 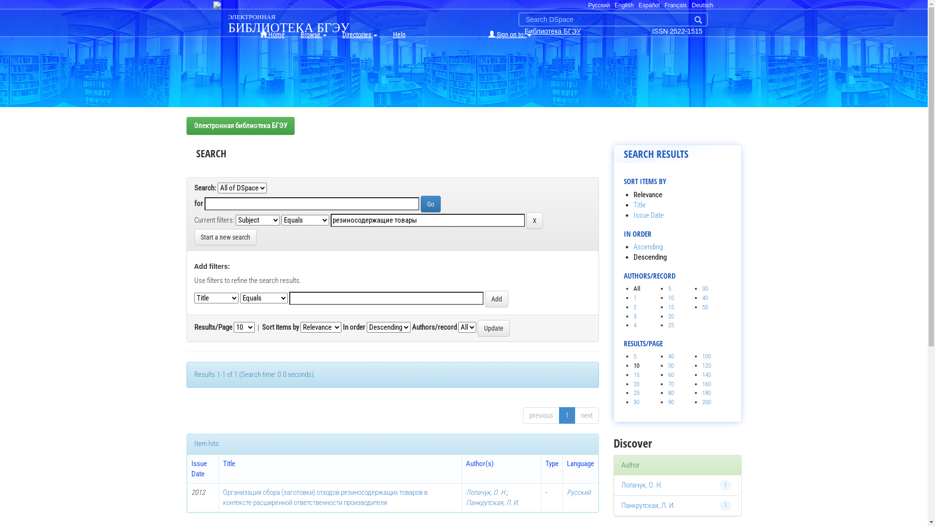 I want to click on 25, so click(x=671, y=325).